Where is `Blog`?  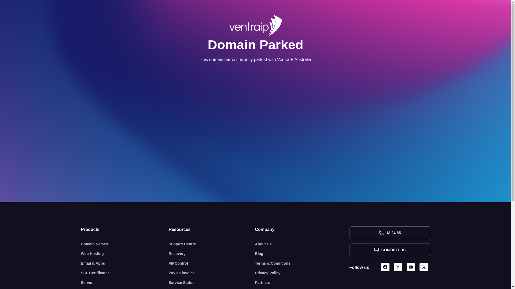 Blog is located at coordinates (302, 254).